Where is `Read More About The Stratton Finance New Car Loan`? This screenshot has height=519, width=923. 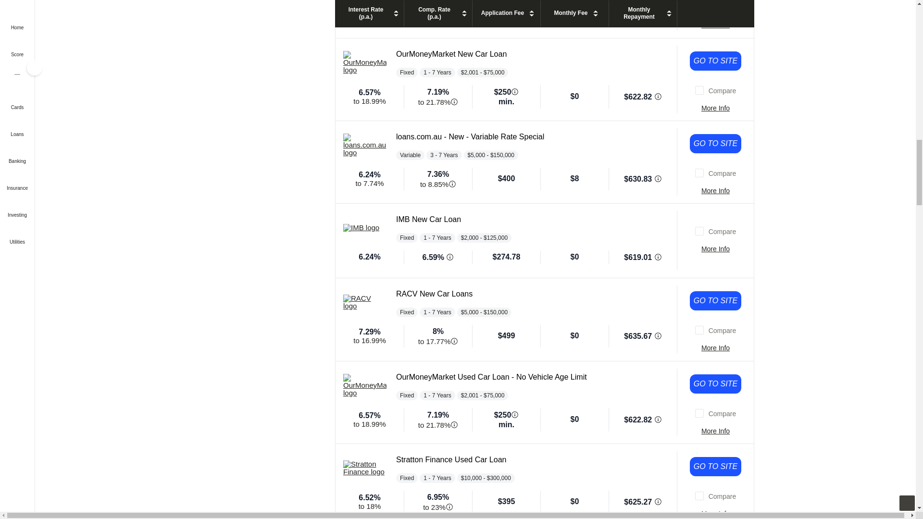
Read More About The Stratton Finance New Car Loan is located at coordinates (715, 25).